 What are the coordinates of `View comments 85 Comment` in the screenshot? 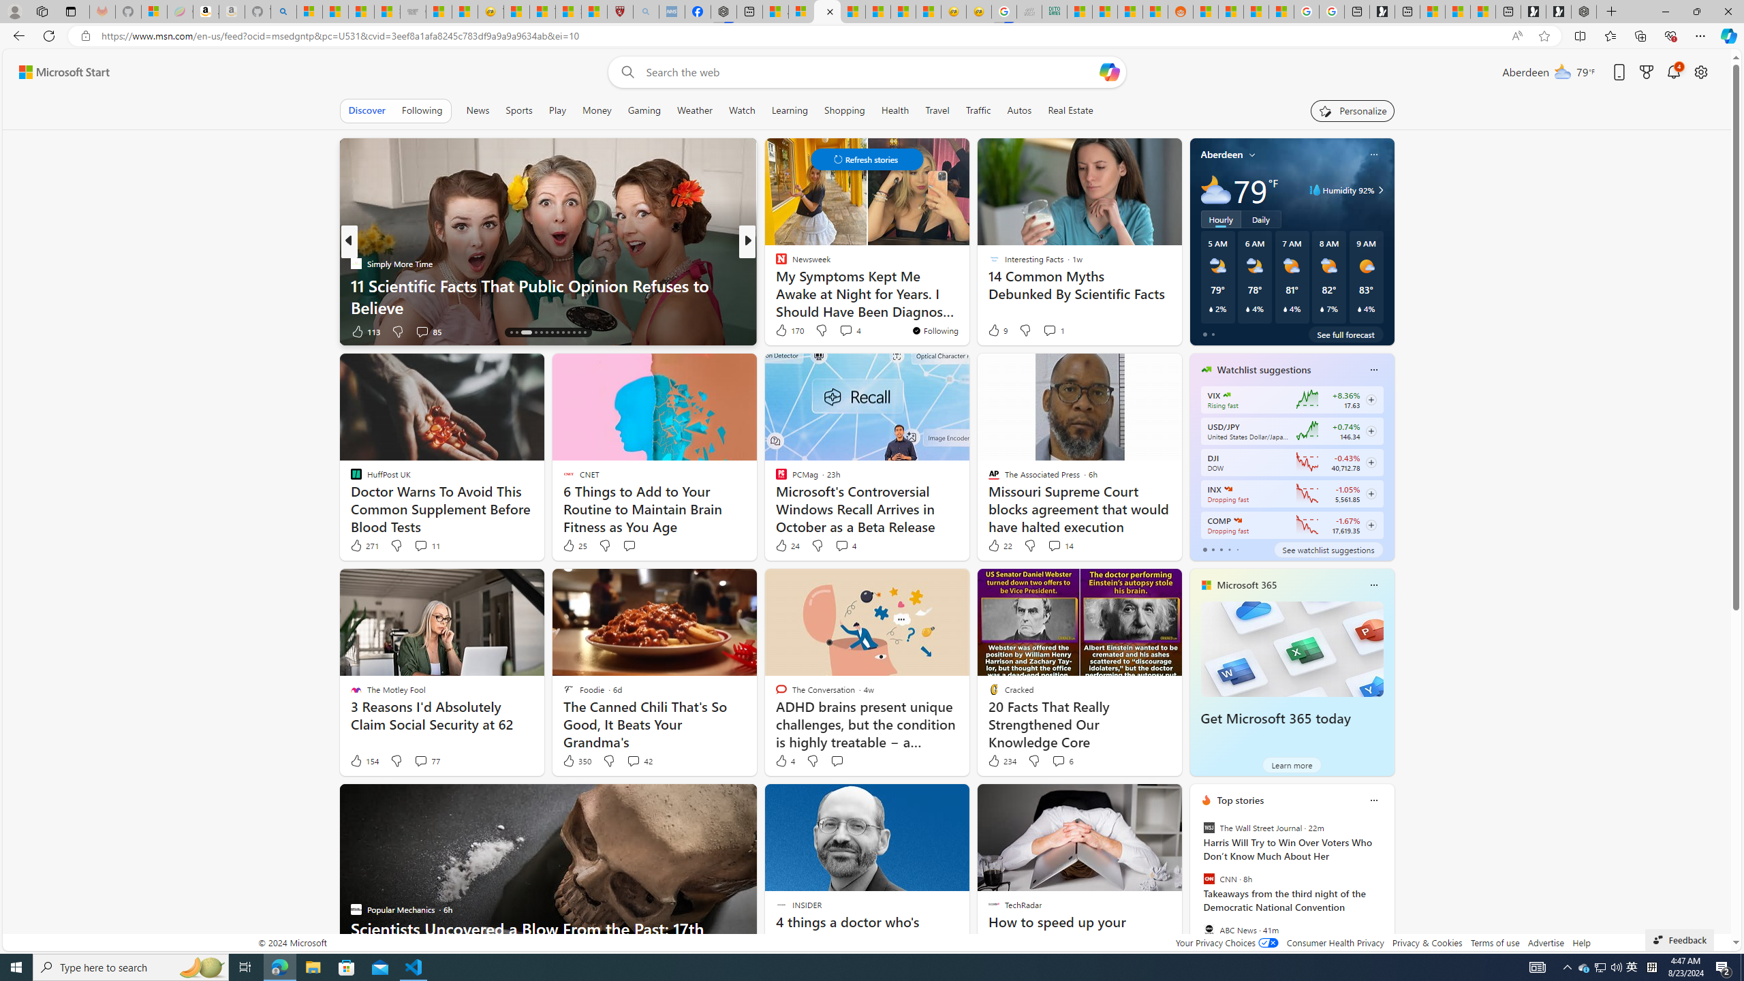 It's located at (428, 331).